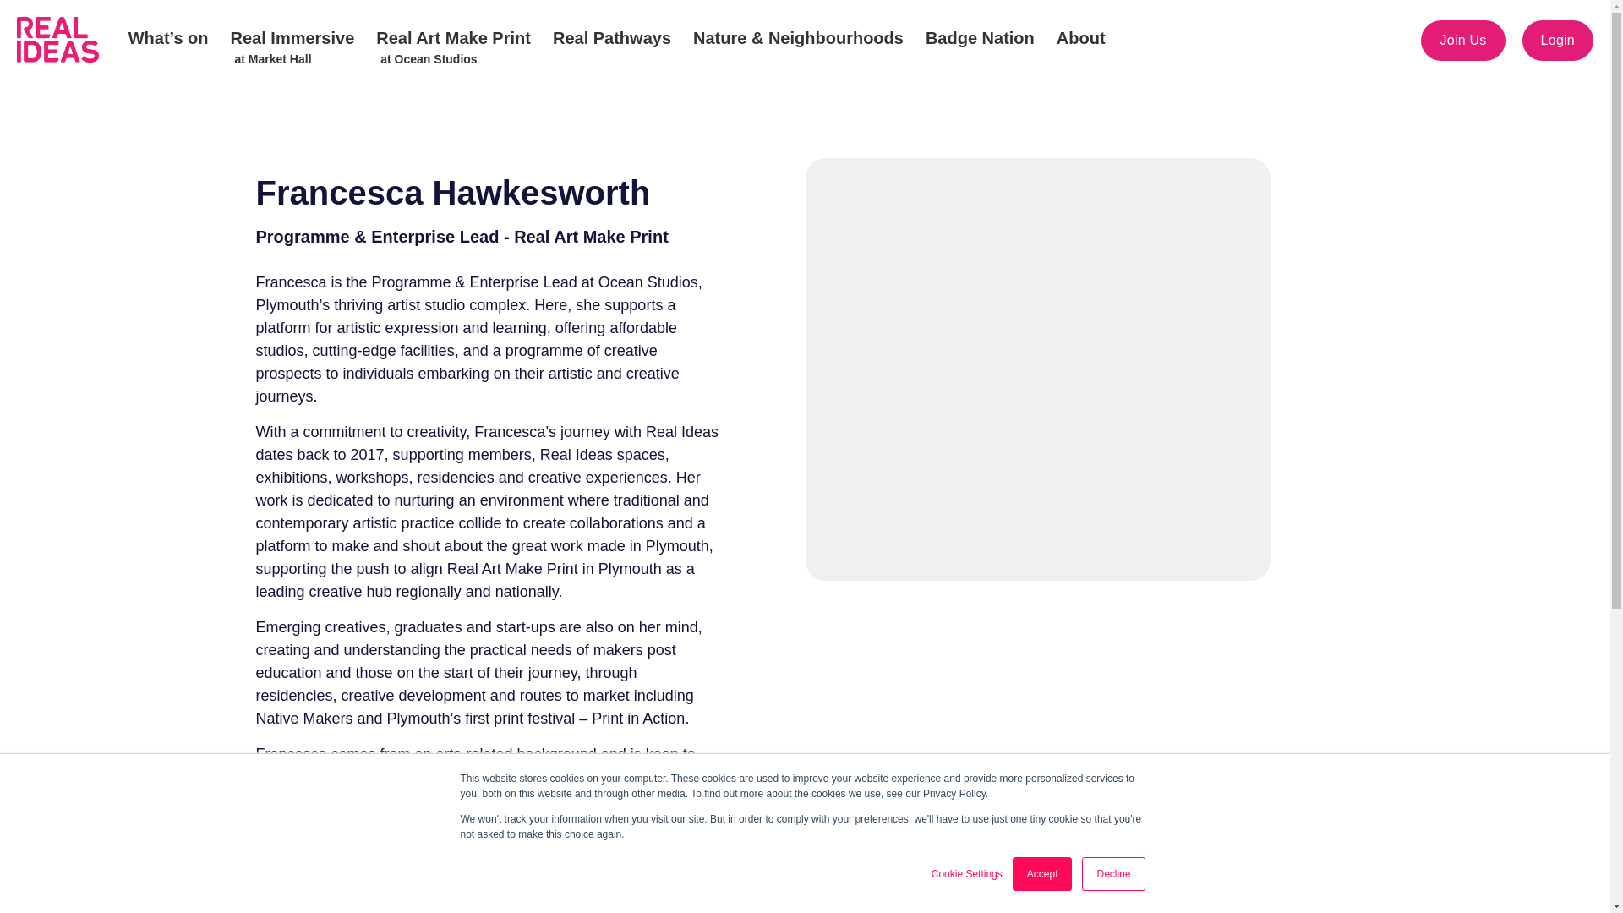  Describe the element at coordinates (1557, 41) in the screenshot. I see `Decline` at that location.